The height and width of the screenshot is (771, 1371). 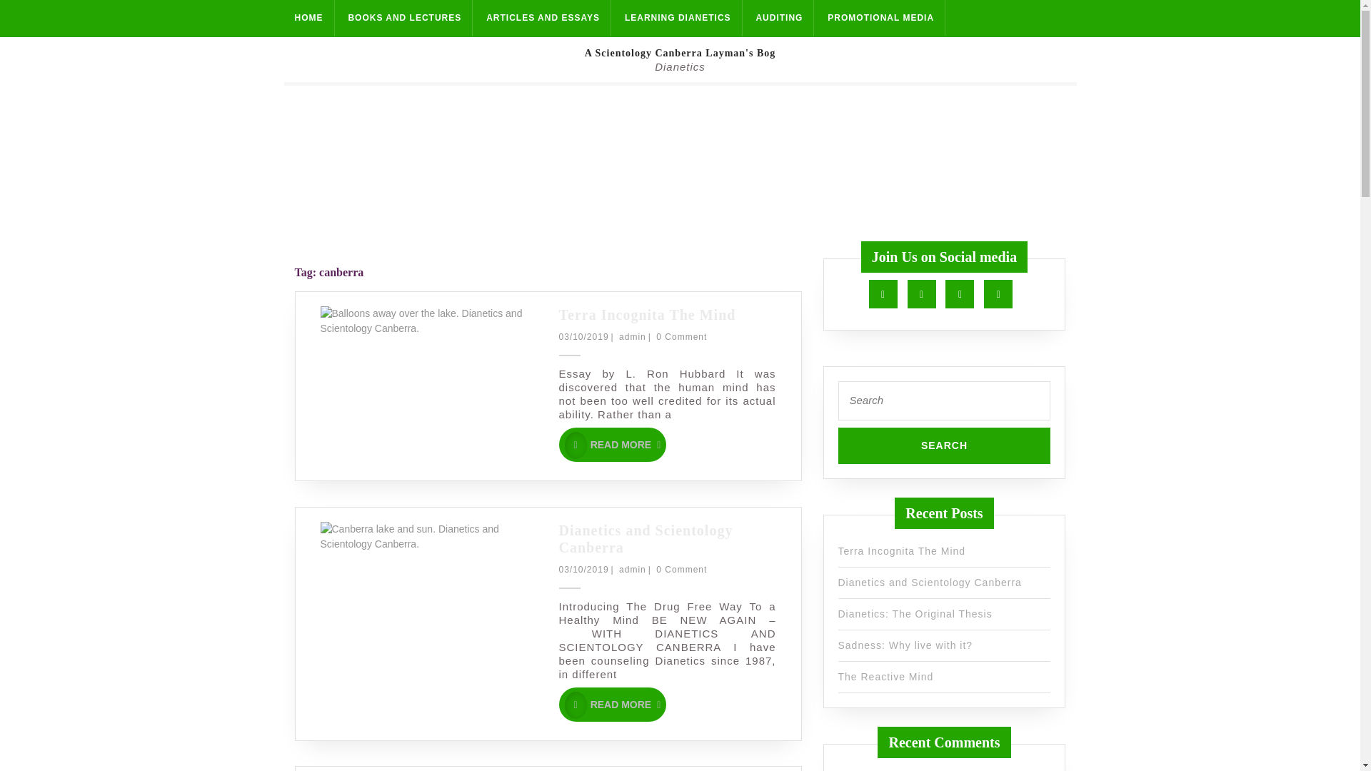 What do you see at coordinates (944, 445) in the screenshot?
I see `Dianetics: The Original Thesis` at bounding box center [944, 445].